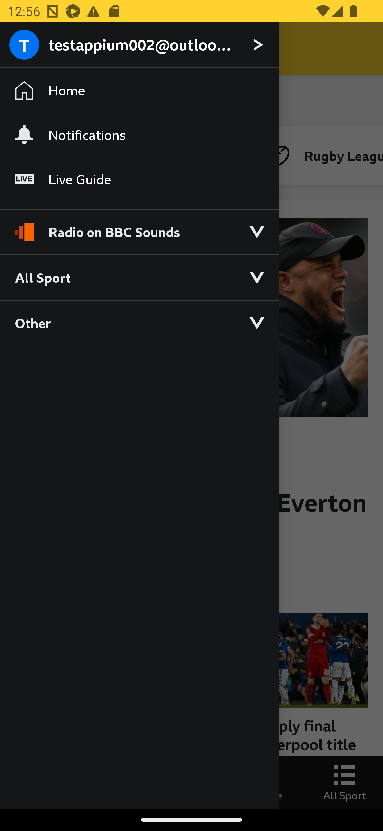  I want to click on testappium002@outlook.com, so click(139, 45).